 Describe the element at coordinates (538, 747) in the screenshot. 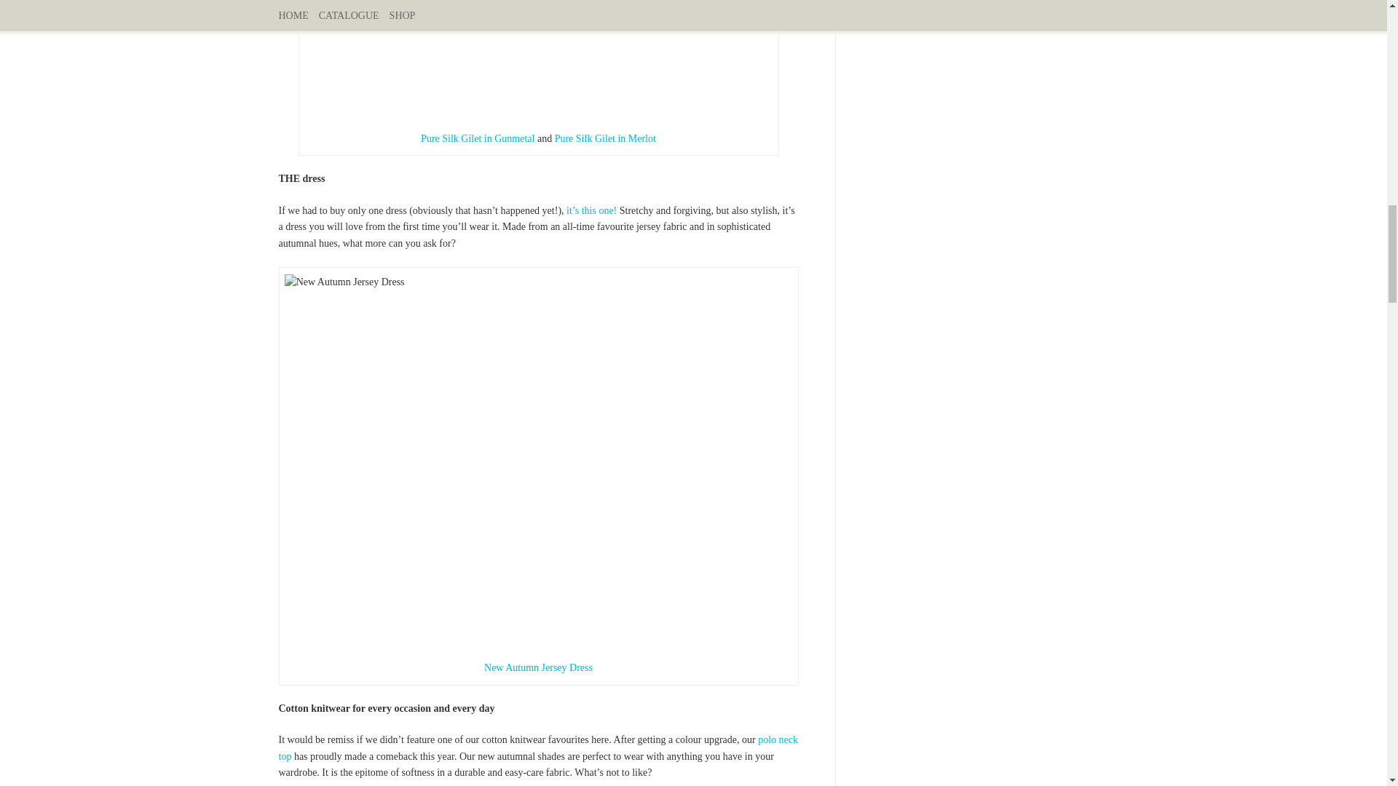

I see `polo neck top` at that location.